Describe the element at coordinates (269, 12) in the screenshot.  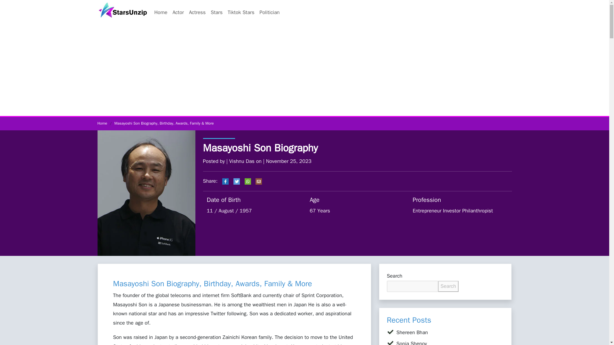
I see `Politician` at that location.